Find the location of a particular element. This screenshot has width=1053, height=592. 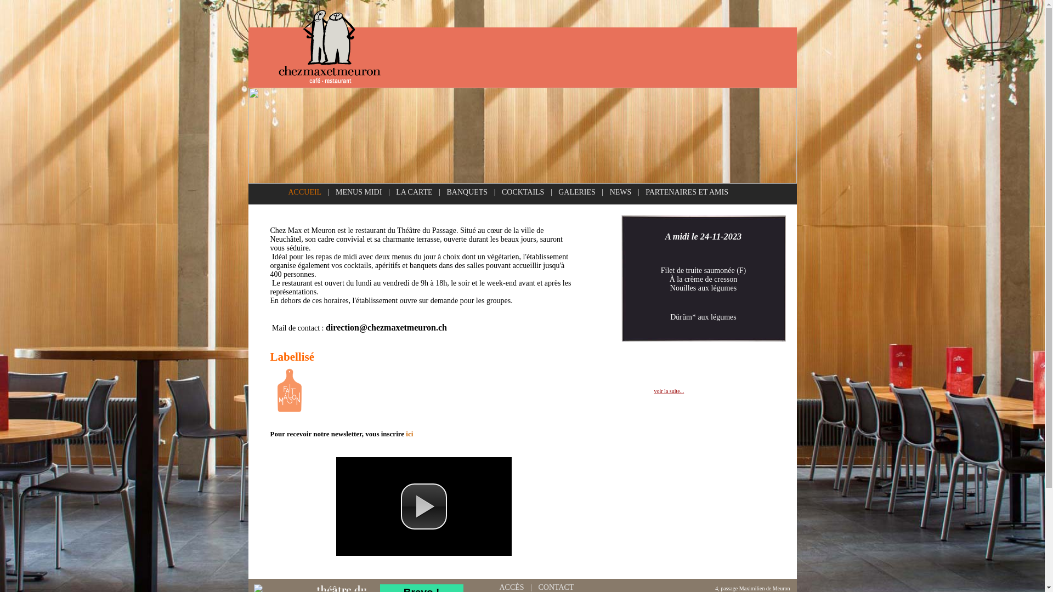

BANQUETS is located at coordinates (467, 192).